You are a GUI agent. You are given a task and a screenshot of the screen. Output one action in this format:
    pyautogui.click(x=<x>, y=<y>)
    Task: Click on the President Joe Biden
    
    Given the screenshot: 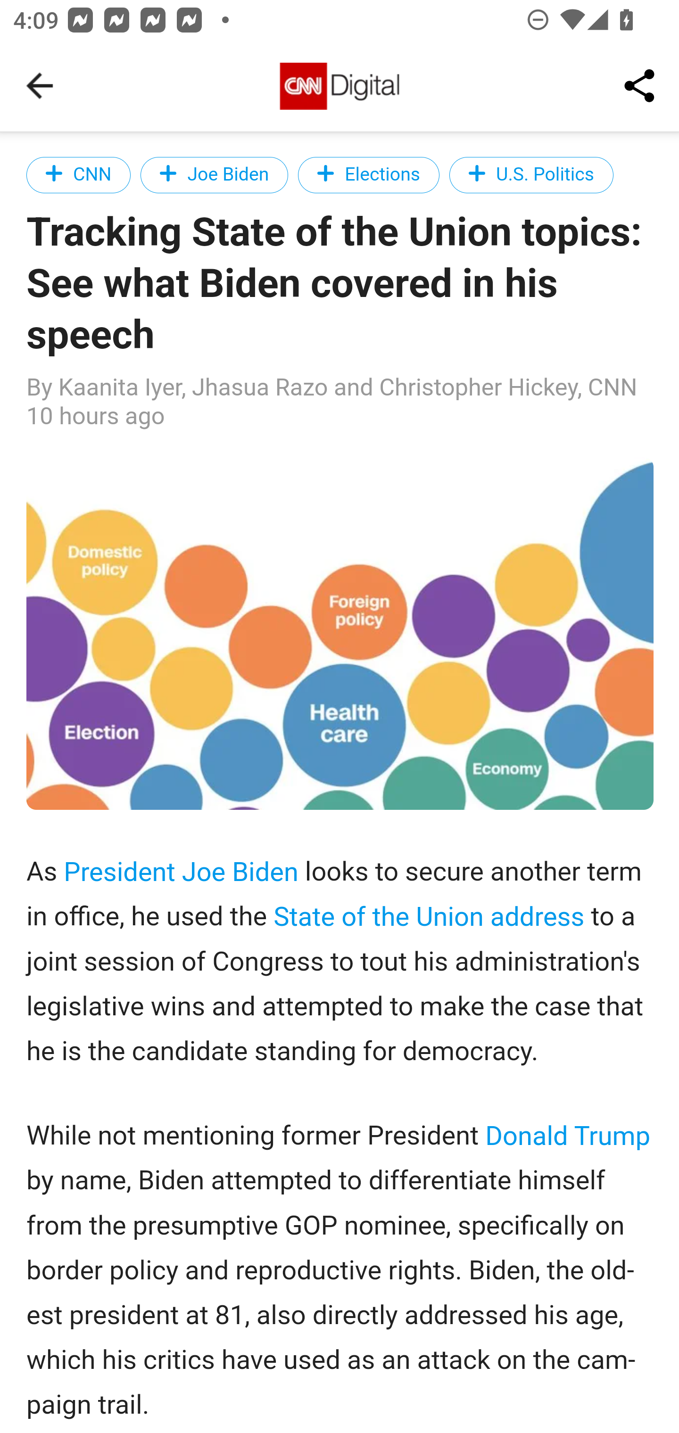 What is the action you would take?
    pyautogui.click(x=180, y=871)
    